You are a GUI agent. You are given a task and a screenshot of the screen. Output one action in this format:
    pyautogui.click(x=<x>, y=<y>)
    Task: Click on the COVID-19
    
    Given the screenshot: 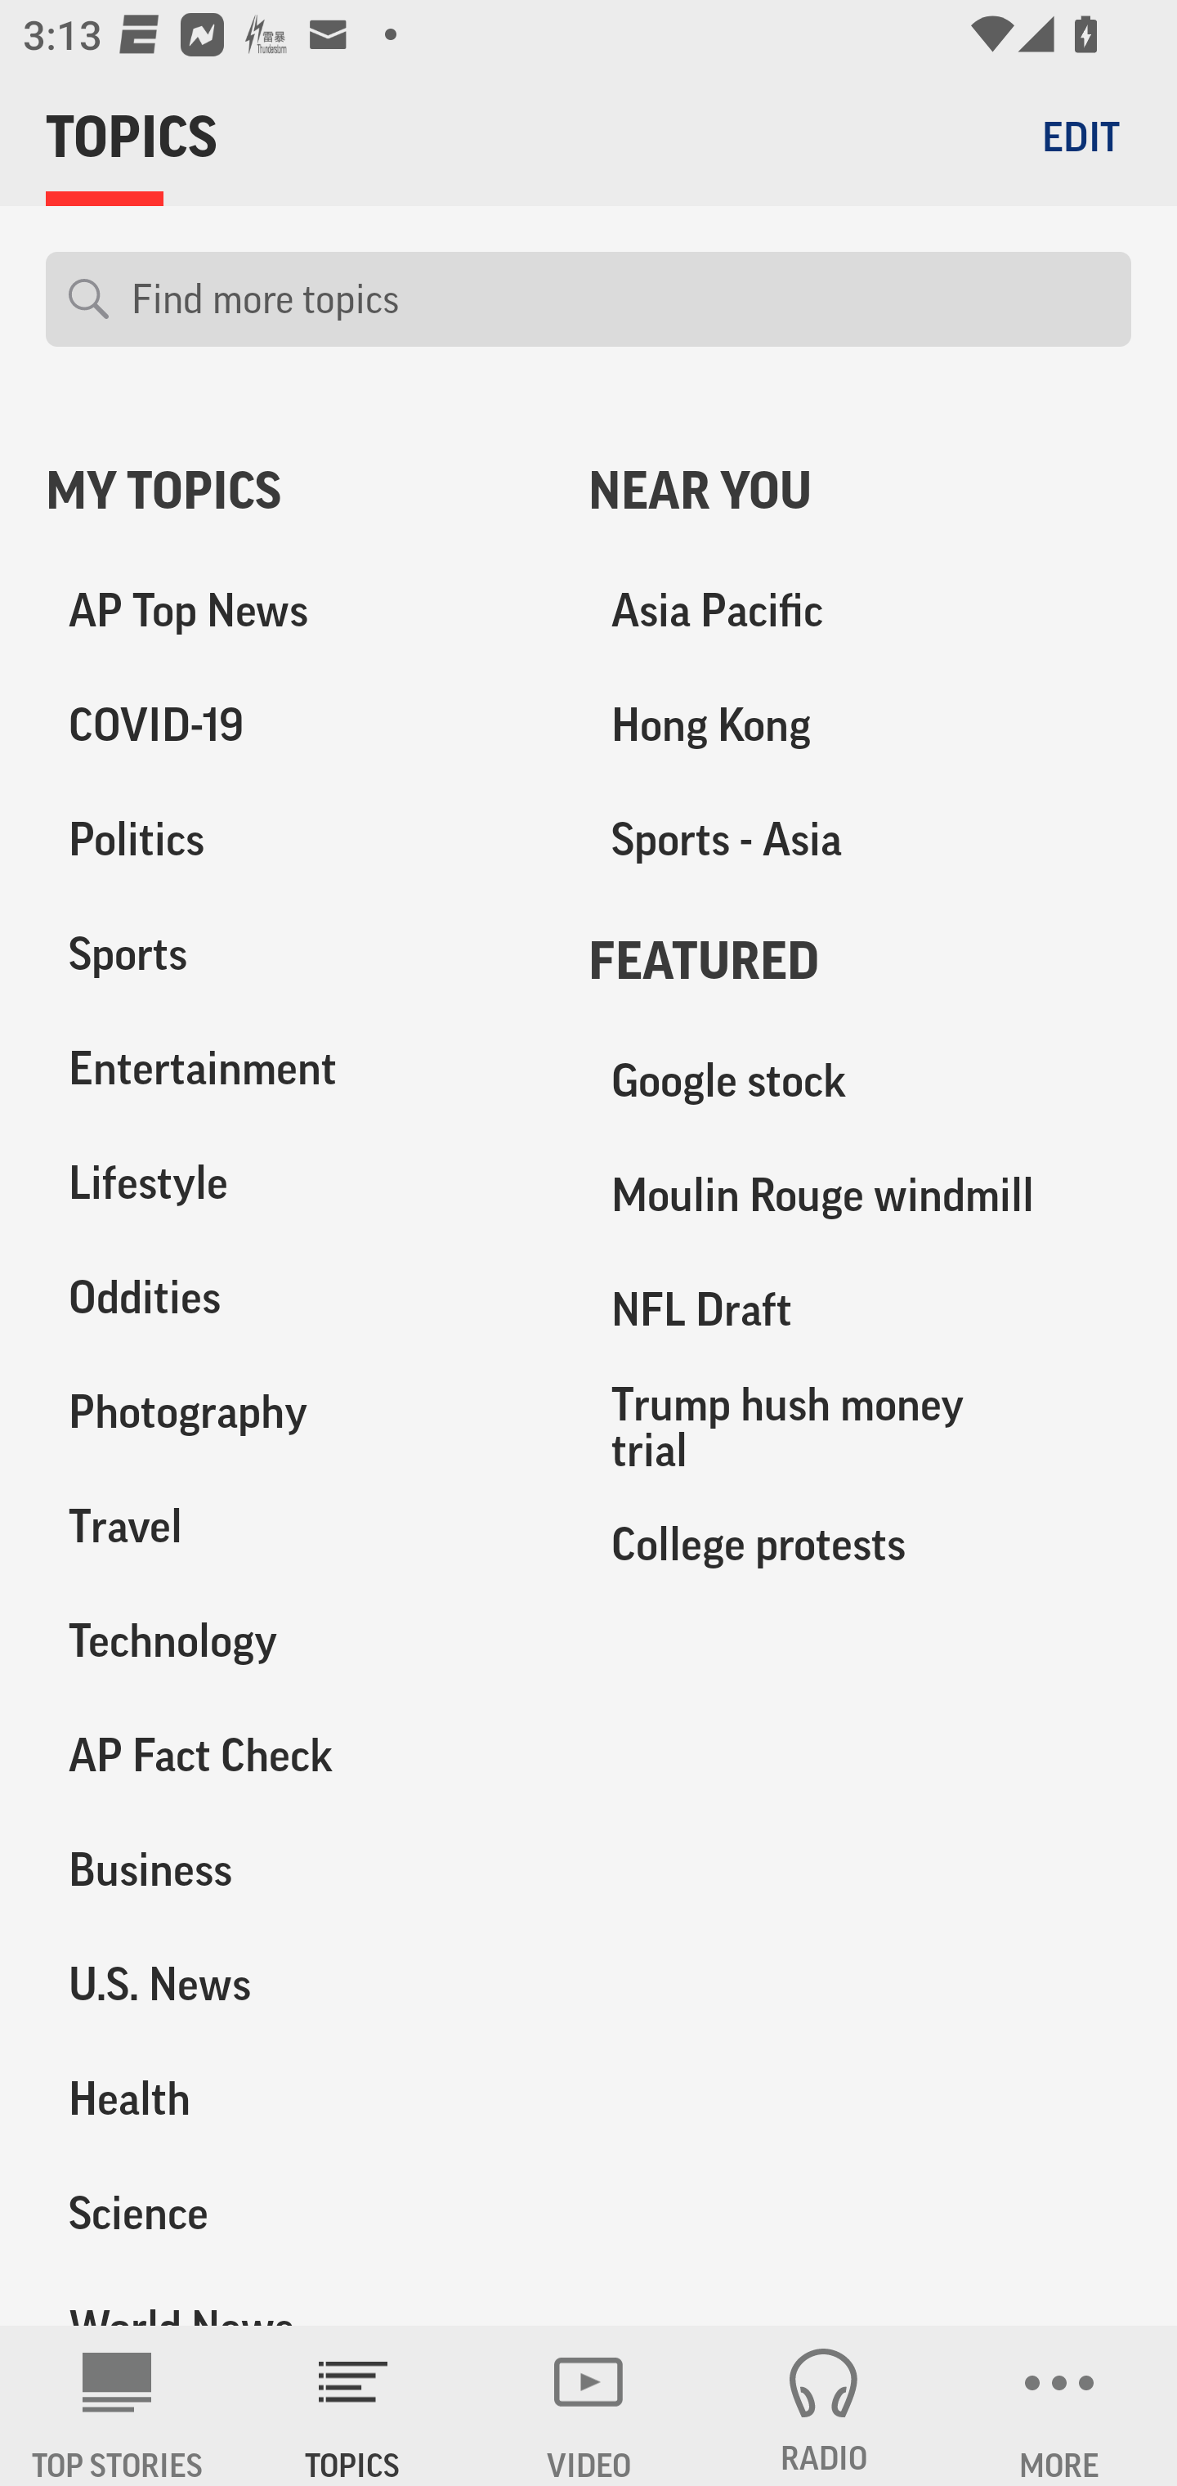 What is the action you would take?
    pyautogui.click(x=294, y=725)
    